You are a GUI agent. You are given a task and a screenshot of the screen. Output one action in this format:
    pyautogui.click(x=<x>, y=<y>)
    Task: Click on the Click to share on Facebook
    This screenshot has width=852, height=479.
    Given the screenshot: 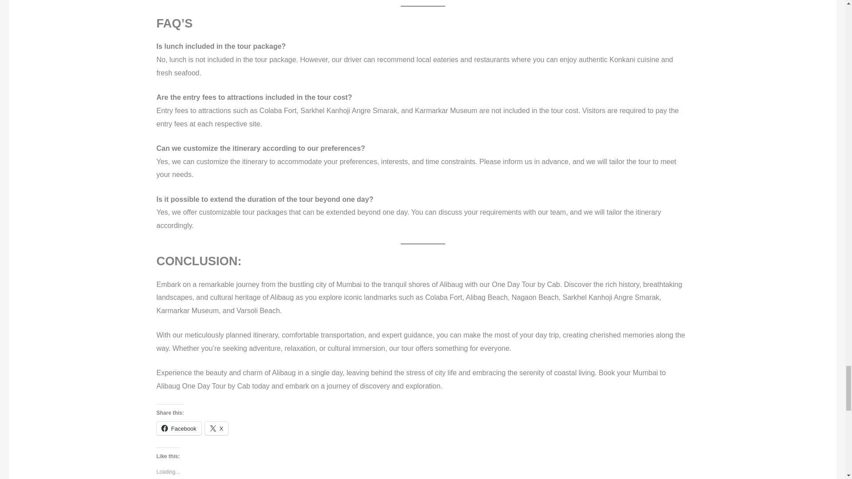 What is the action you would take?
    pyautogui.click(x=178, y=428)
    